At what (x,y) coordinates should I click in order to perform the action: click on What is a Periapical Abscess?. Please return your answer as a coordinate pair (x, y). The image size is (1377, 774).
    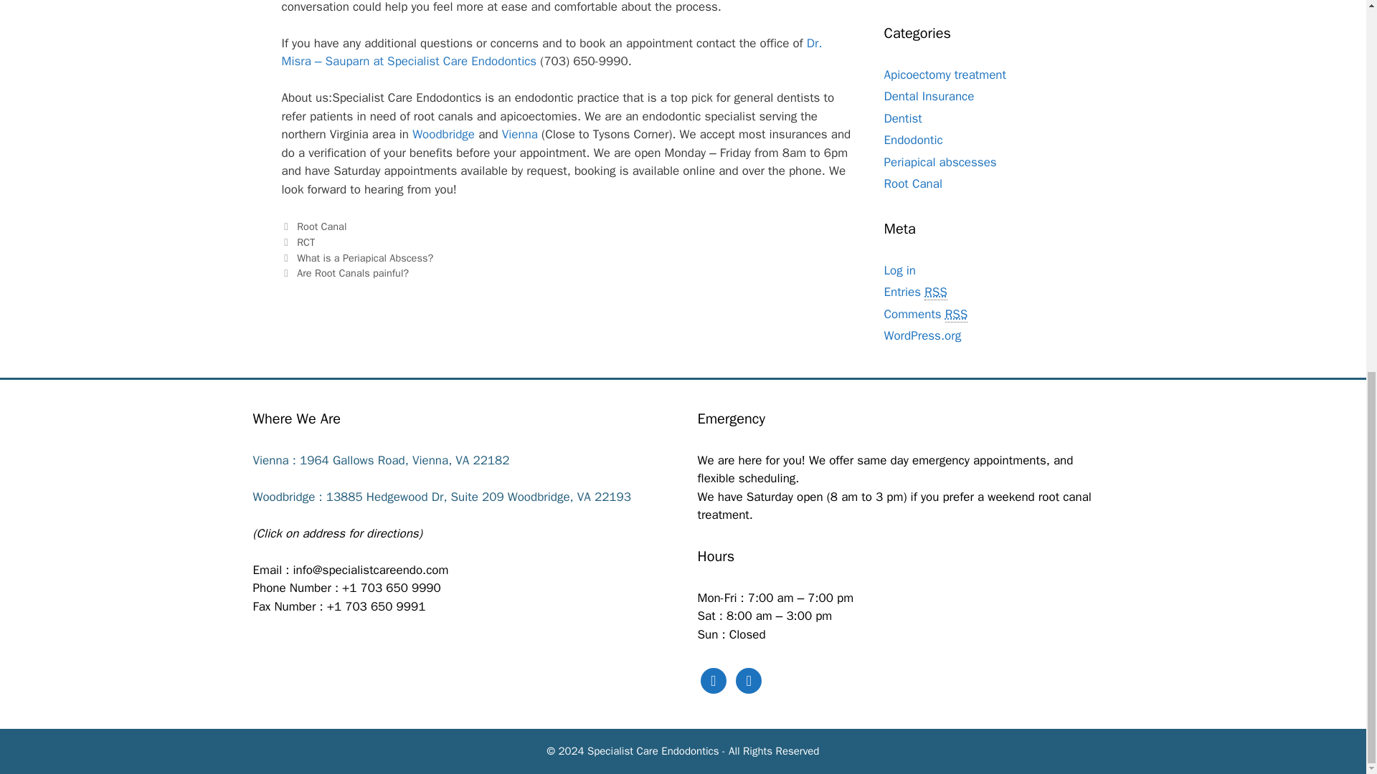
    Looking at the image, I should click on (365, 258).